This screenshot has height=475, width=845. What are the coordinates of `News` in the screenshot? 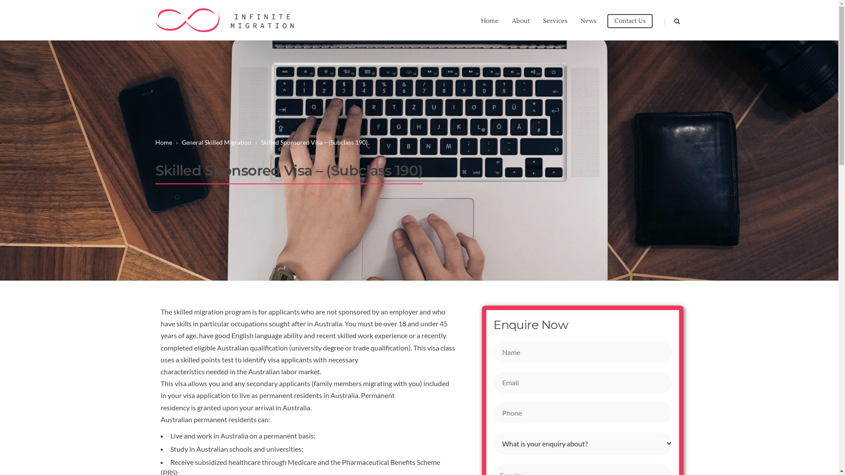 It's located at (588, 20).